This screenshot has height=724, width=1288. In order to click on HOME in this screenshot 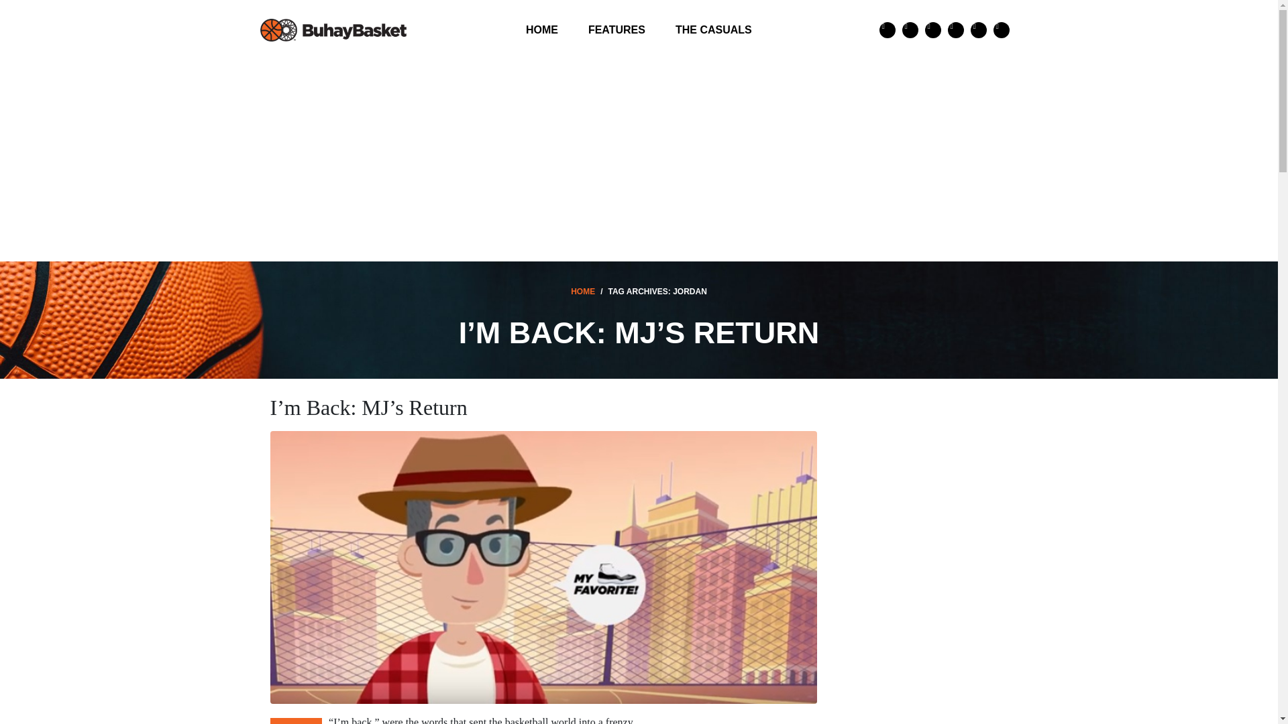, I will do `click(582, 291)`.